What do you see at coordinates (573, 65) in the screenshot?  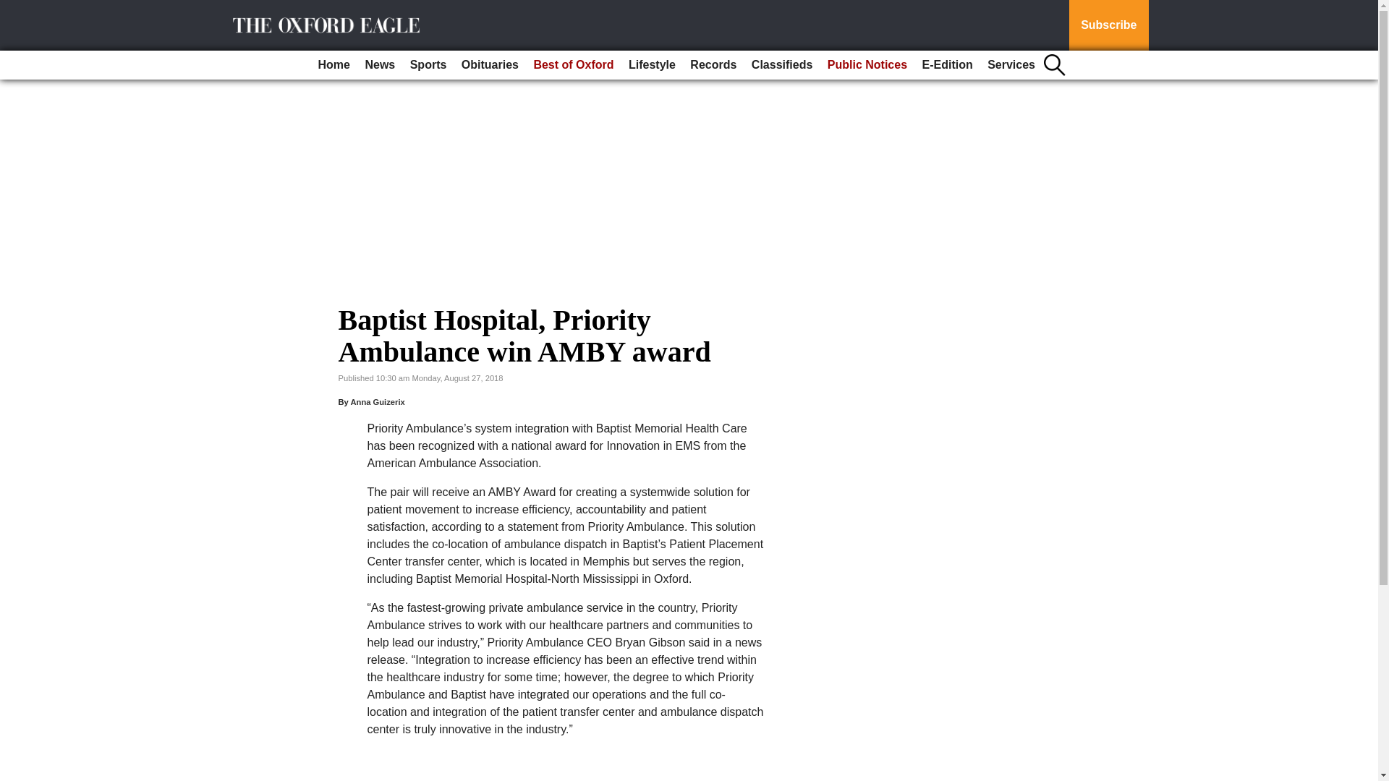 I see `Best of Oxford` at bounding box center [573, 65].